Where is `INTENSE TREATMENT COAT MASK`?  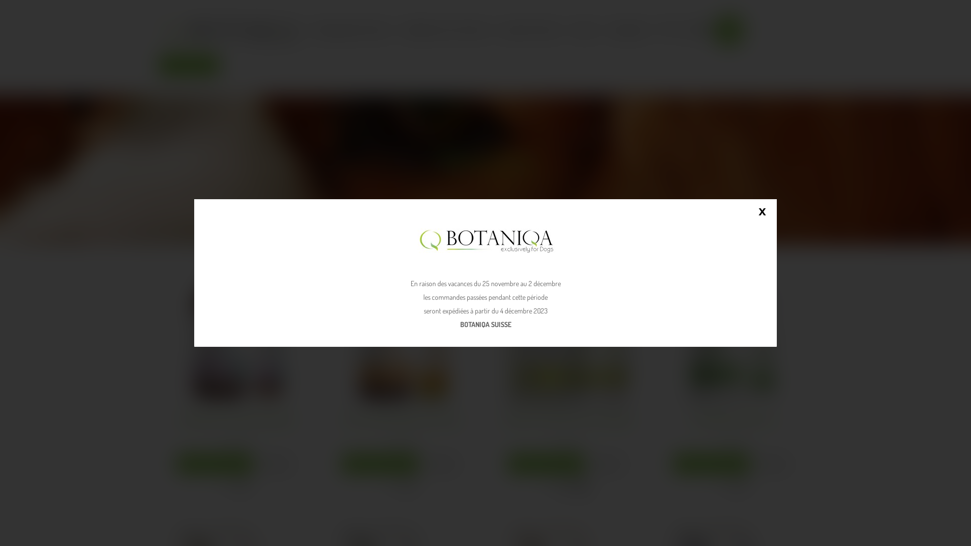 INTENSE TREATMENT COAT MASK is located at coordinates (568, 333).